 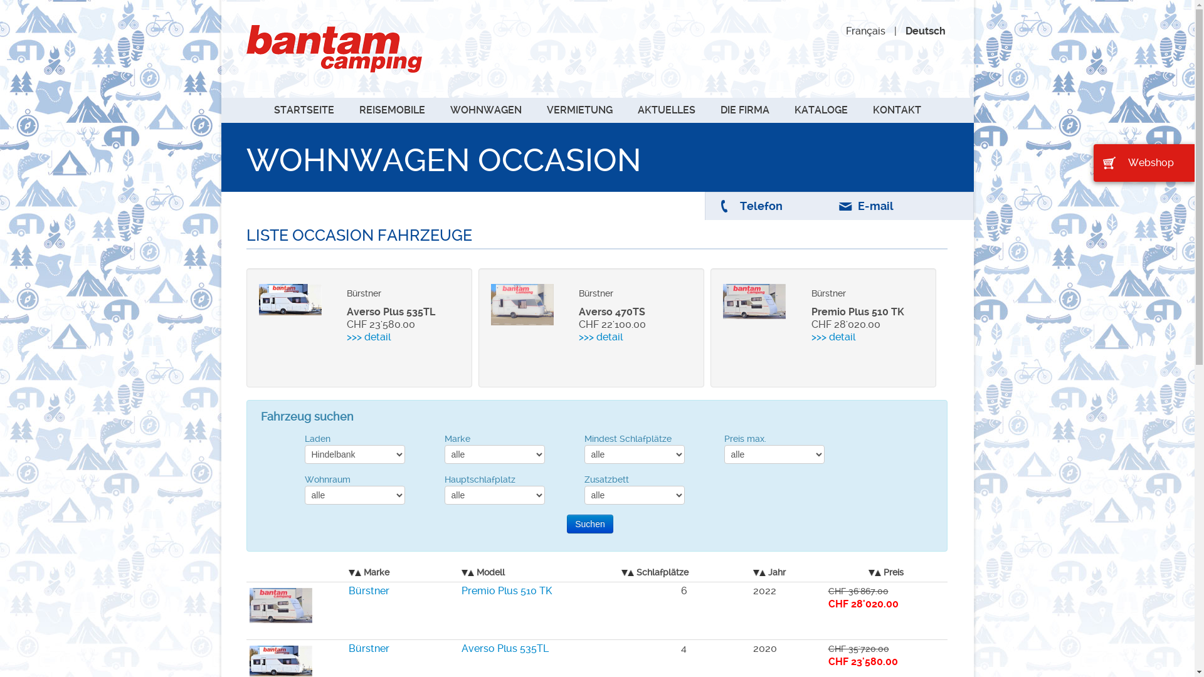 I want to click on STARTSEITE, so click(x=304, y=110).